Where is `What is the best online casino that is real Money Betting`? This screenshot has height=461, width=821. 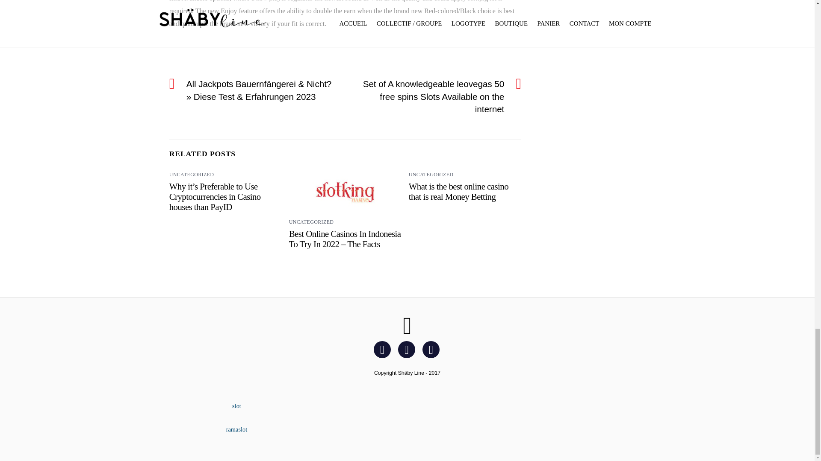
What is the best online casino that is real Money Betting is located at coordinates (458, 191).